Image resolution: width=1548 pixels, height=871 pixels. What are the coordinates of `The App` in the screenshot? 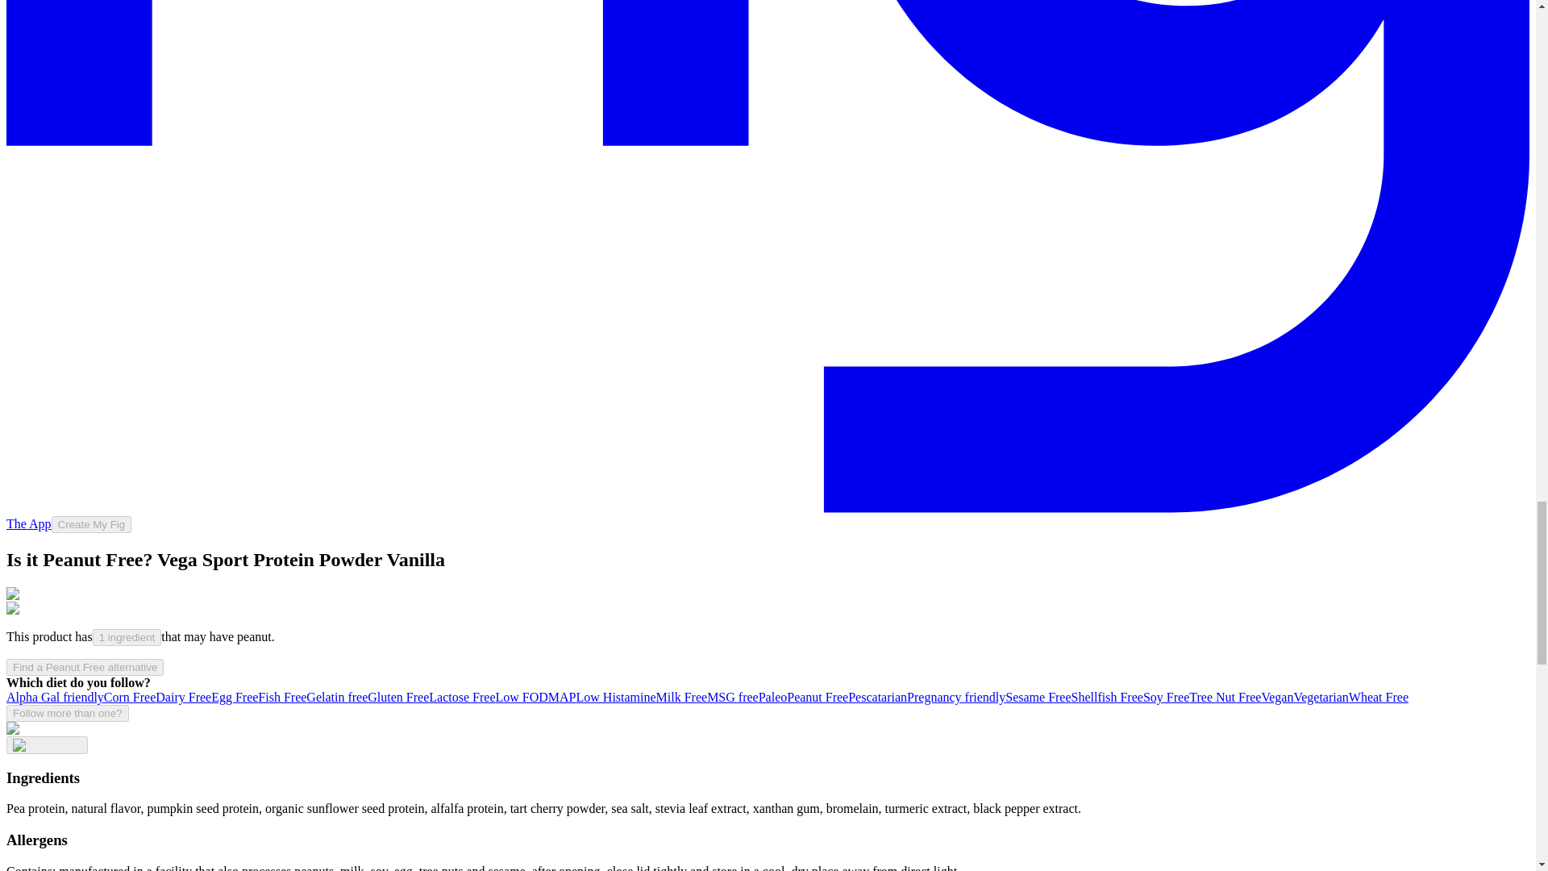 It's located at (28, 523).